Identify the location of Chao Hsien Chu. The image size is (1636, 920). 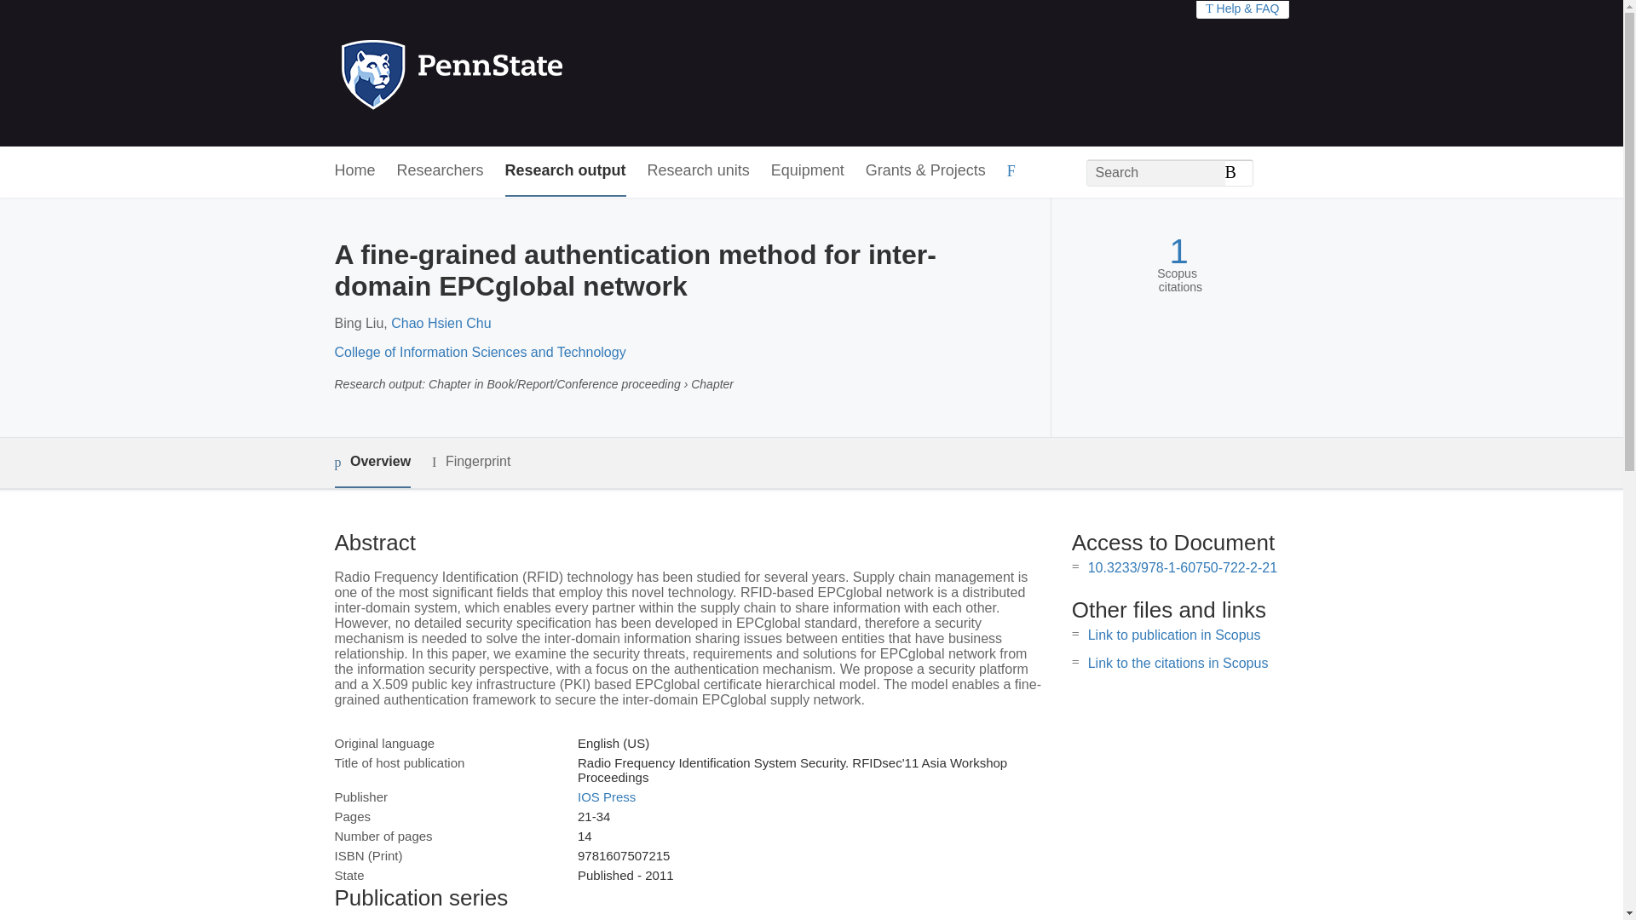
(441, 323).